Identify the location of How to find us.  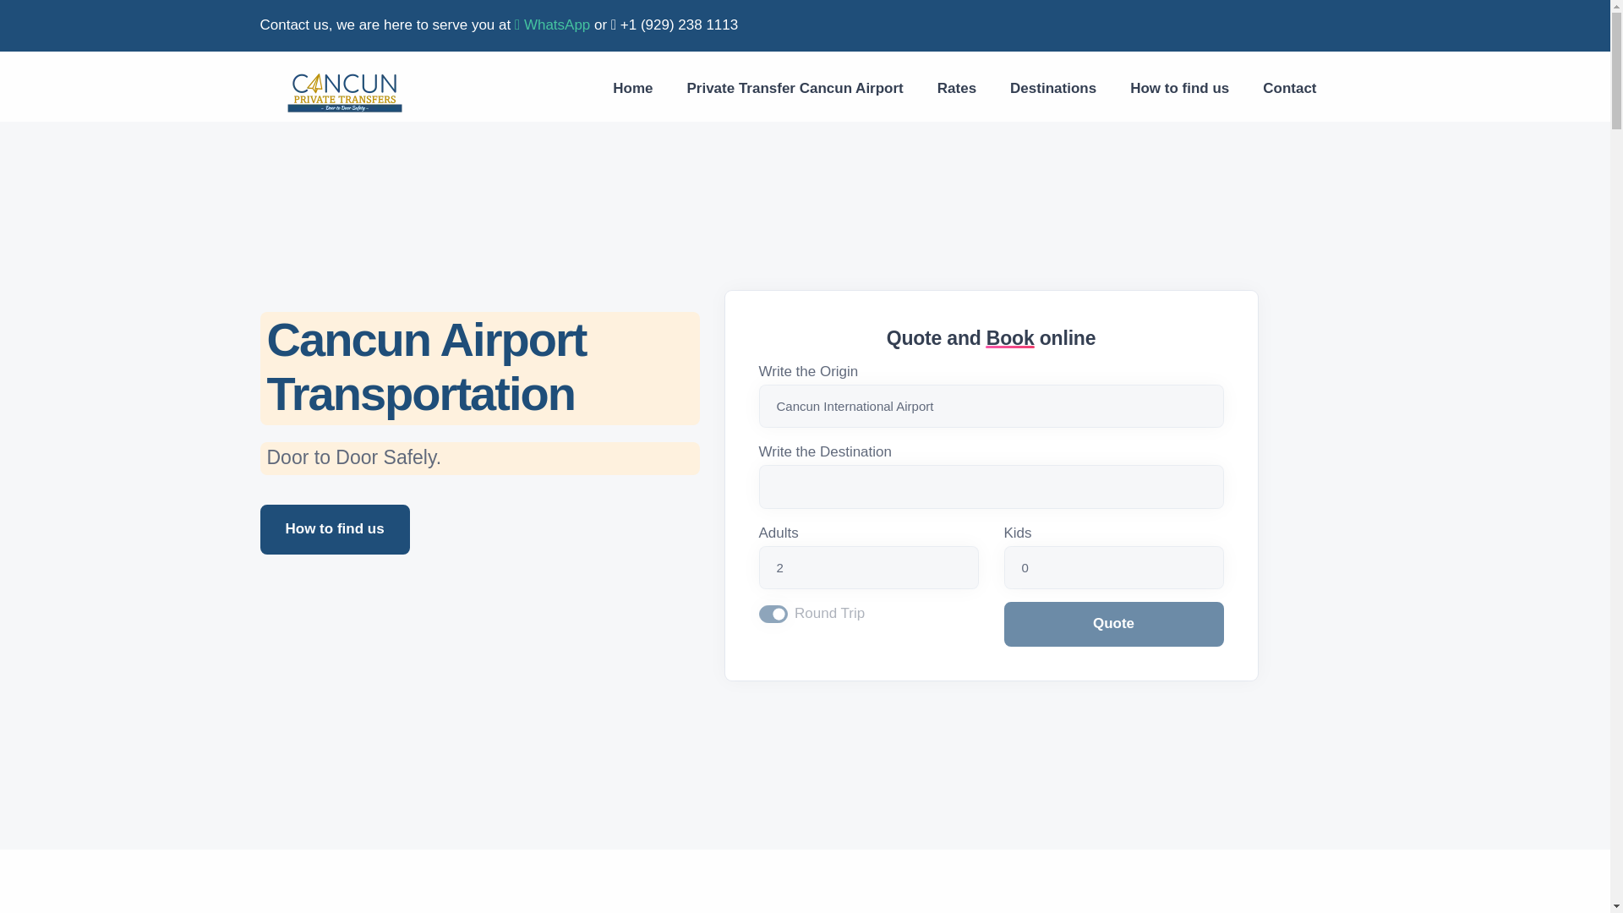
(335, 529).